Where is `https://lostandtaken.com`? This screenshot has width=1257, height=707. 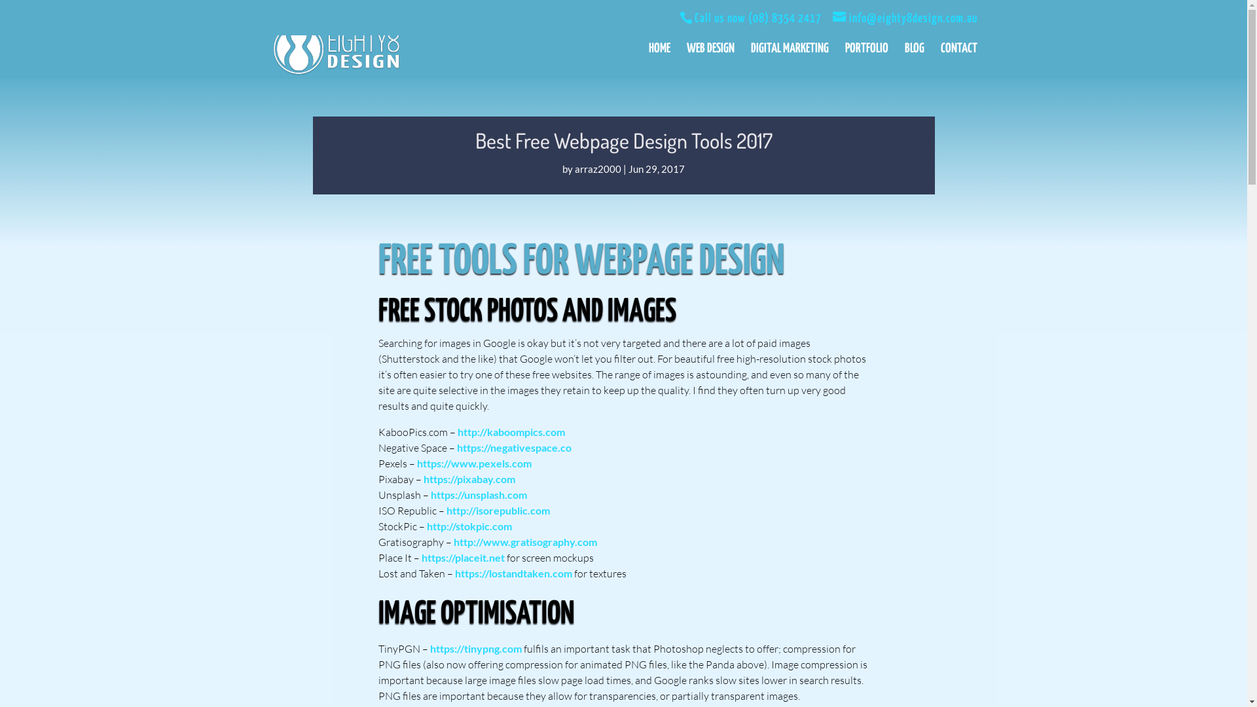
https://lostandtaken.com is located at coordinates (513, 573).